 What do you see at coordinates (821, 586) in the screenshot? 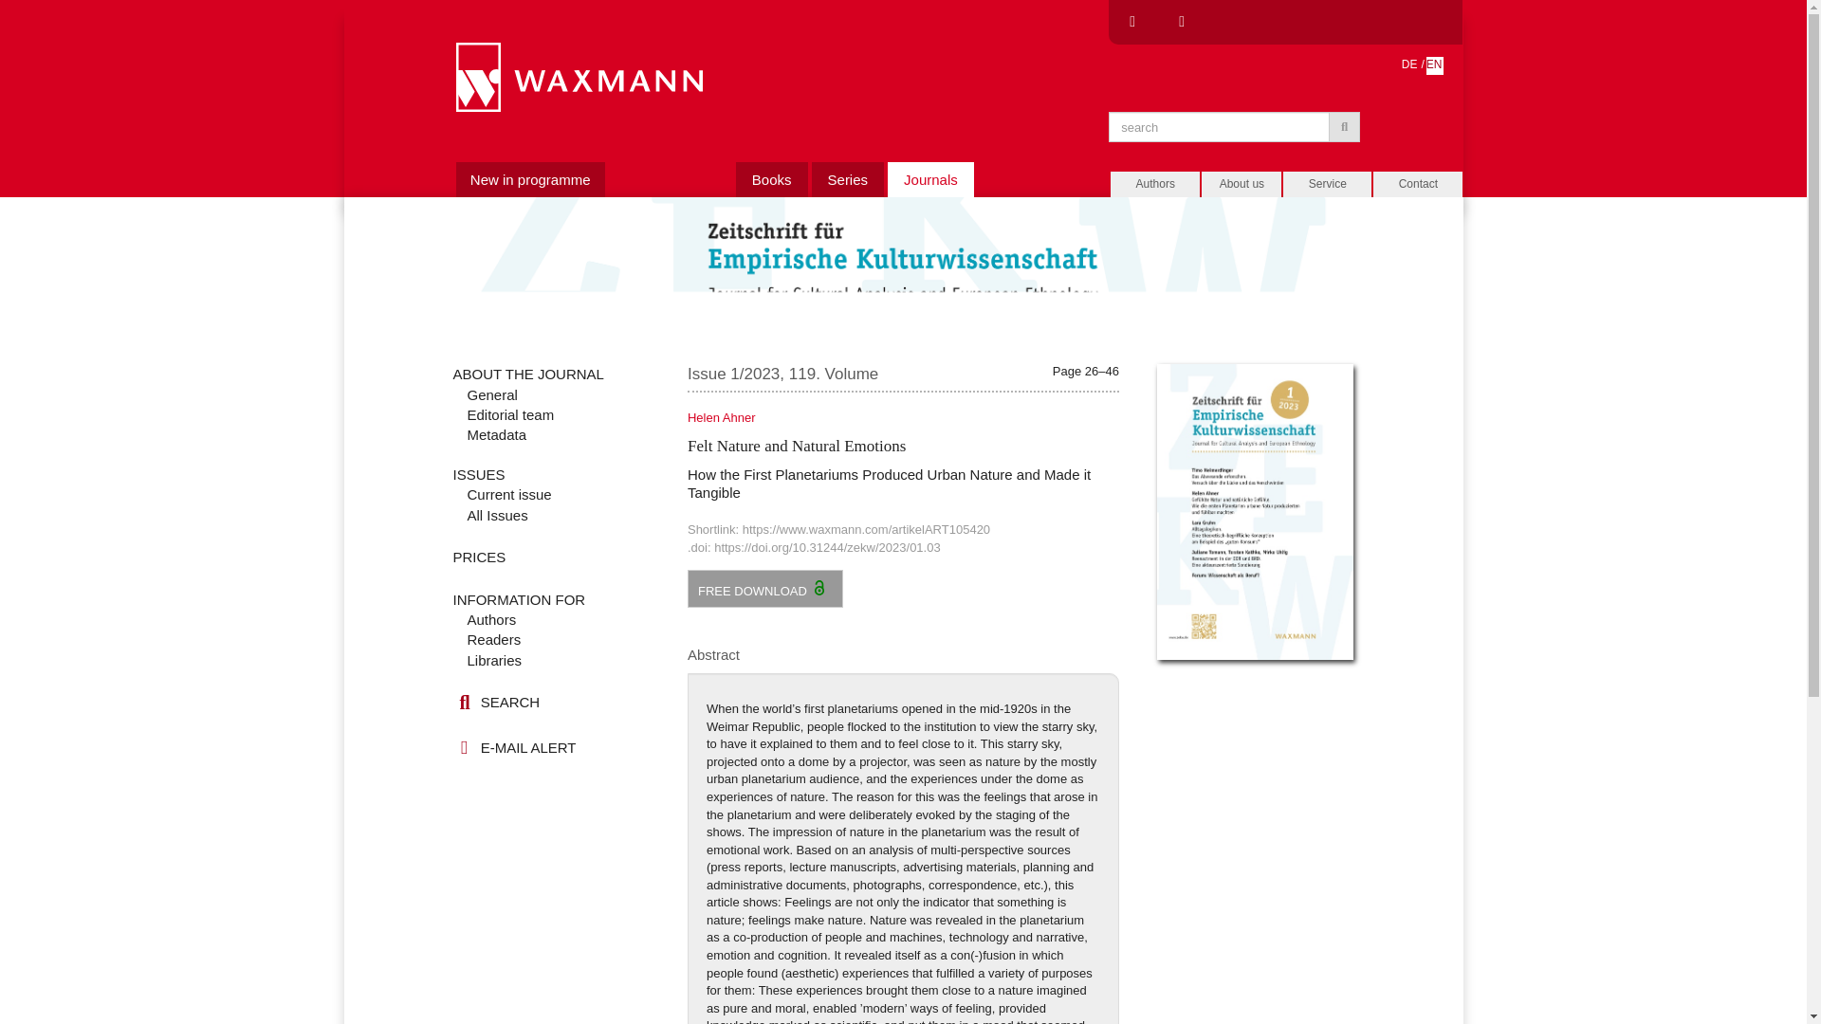
I see `OPEN-ACCESS` at bounding box center [821, 586].